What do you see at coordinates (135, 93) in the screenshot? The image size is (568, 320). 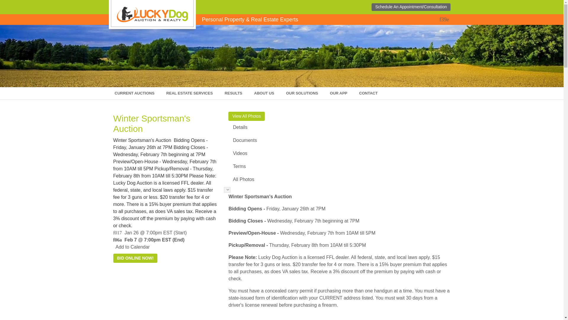 I see `Current Auctions` at bounding box center [135, 93].